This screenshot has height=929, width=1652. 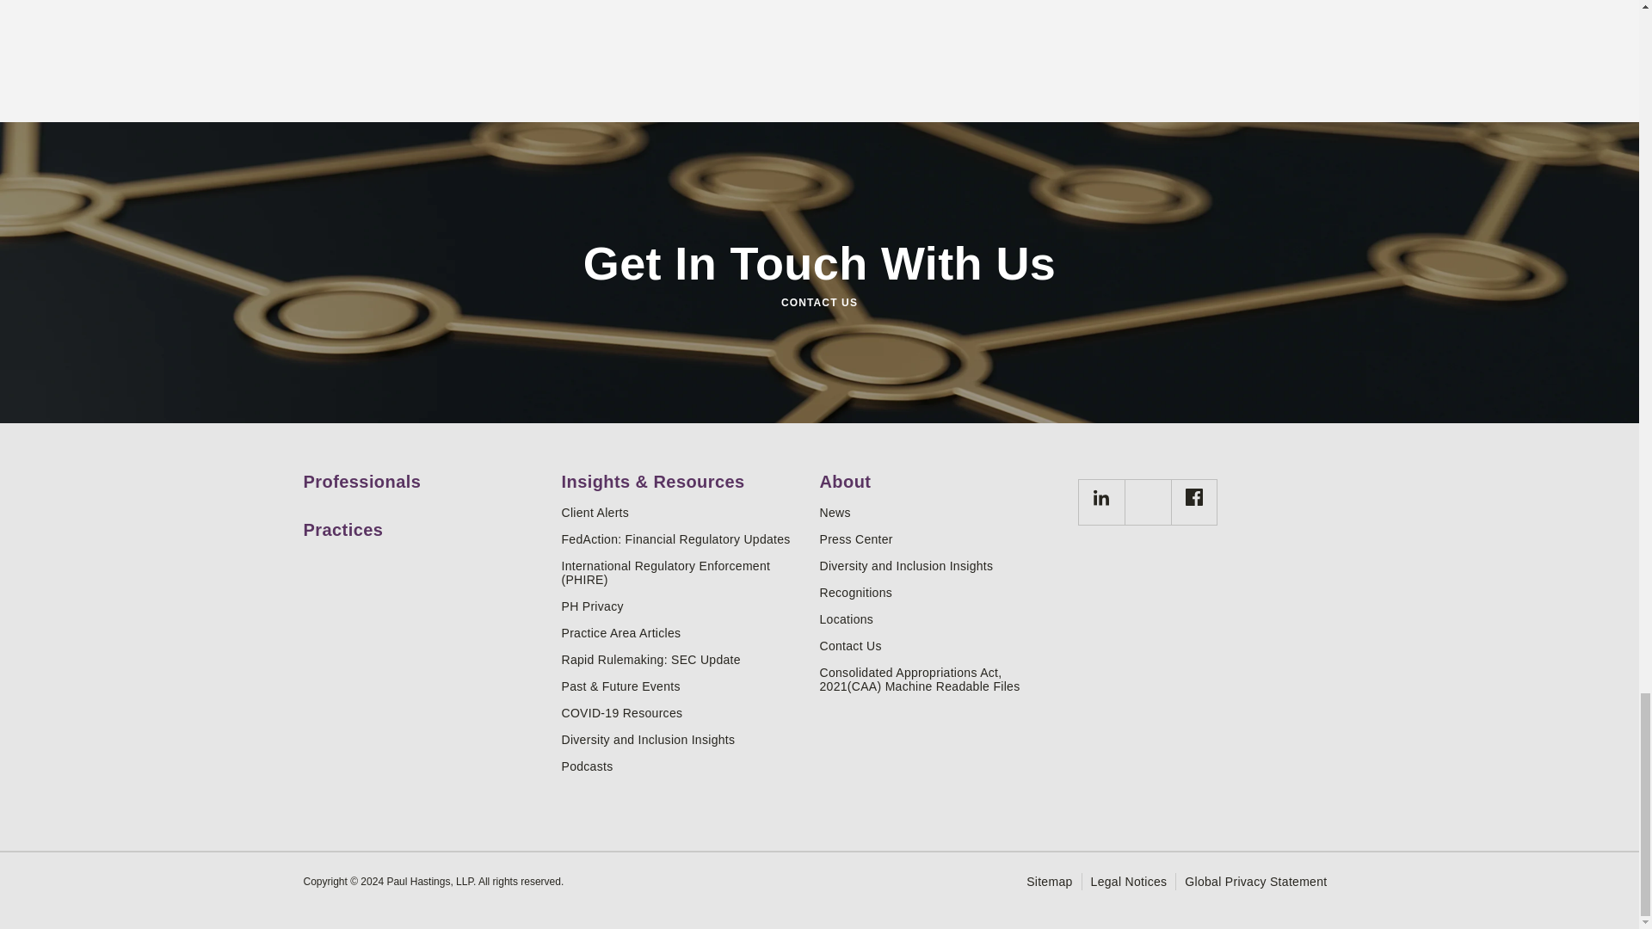 What do you see at coordinates (818, 303) in the screenshot?
I see `CONTACT US` at bounding box center [818, 303].